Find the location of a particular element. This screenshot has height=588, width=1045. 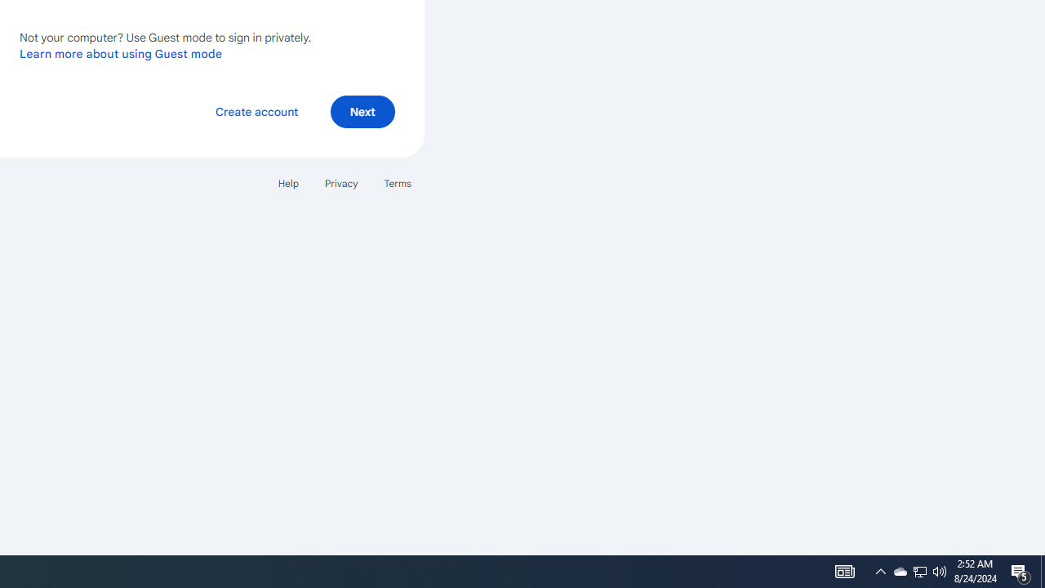

Learn more about using Guest mode is located at coordinates (121, 53).